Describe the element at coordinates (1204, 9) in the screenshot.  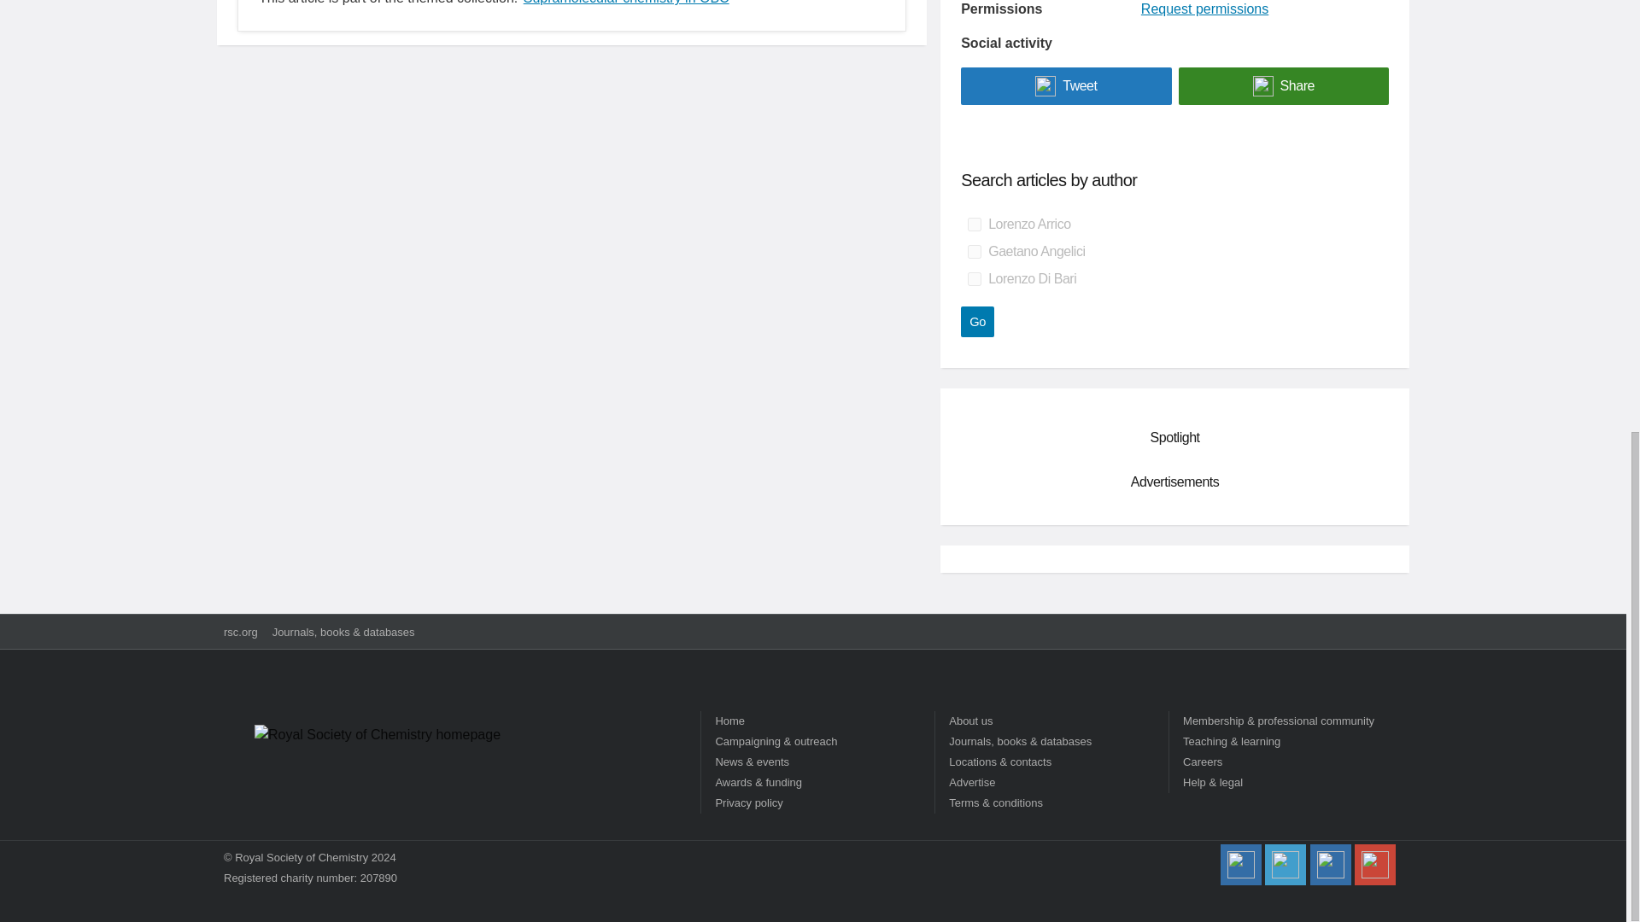
I see `Request permissions` at that location.